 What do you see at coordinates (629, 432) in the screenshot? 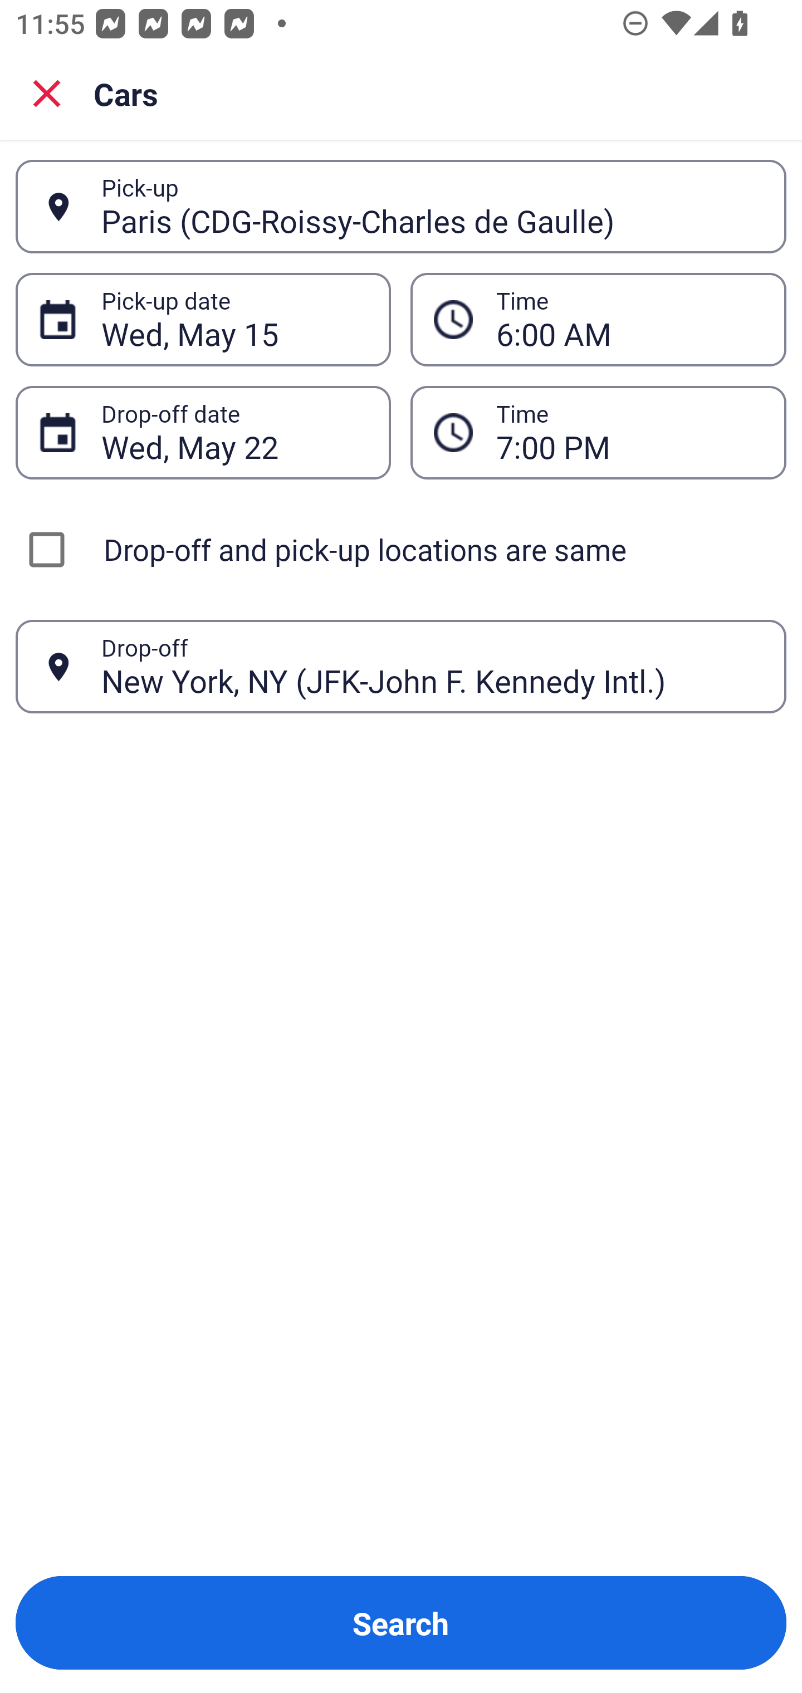
I see `7:00 PM` at bounding box center [629, 432].